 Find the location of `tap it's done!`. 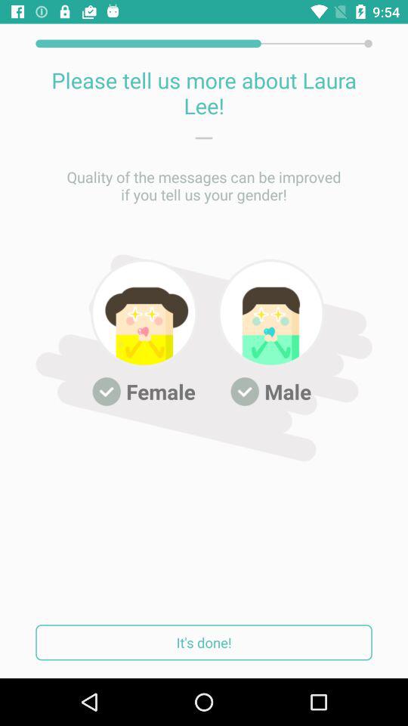

tap it's done! is located at coordinates (204, 643).